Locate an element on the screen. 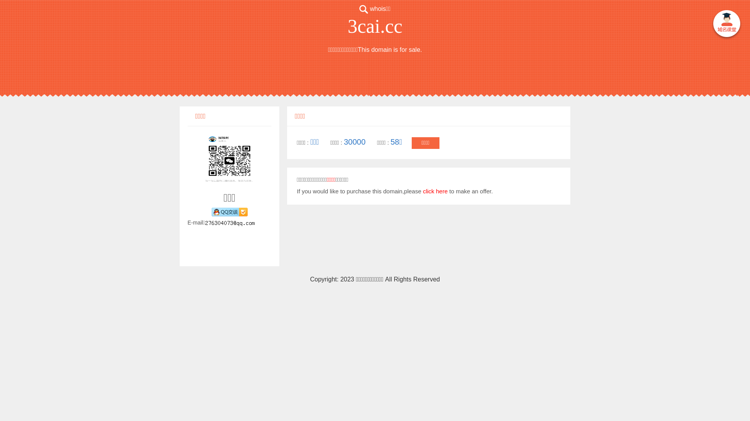  click here is located at coordinates (435, 191).